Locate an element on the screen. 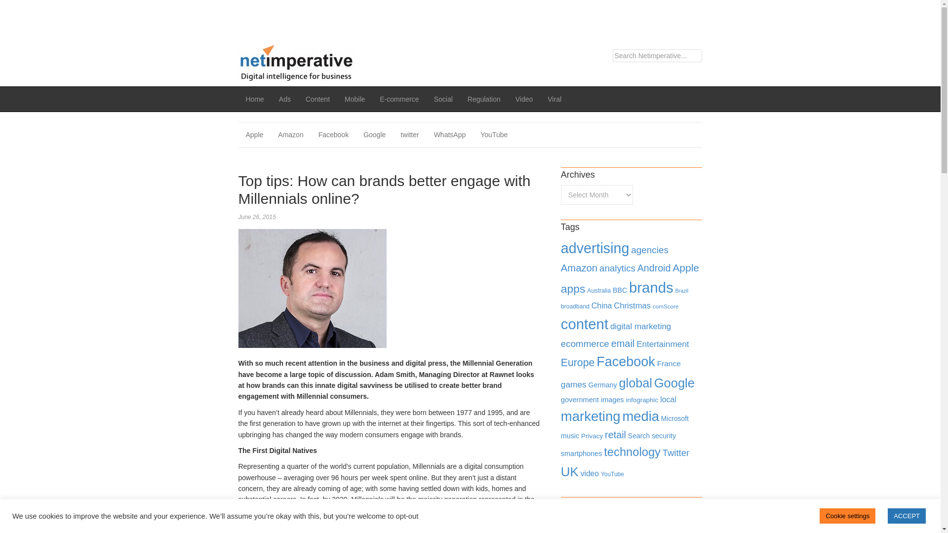  YouTube is located at coordinates (494, 135).